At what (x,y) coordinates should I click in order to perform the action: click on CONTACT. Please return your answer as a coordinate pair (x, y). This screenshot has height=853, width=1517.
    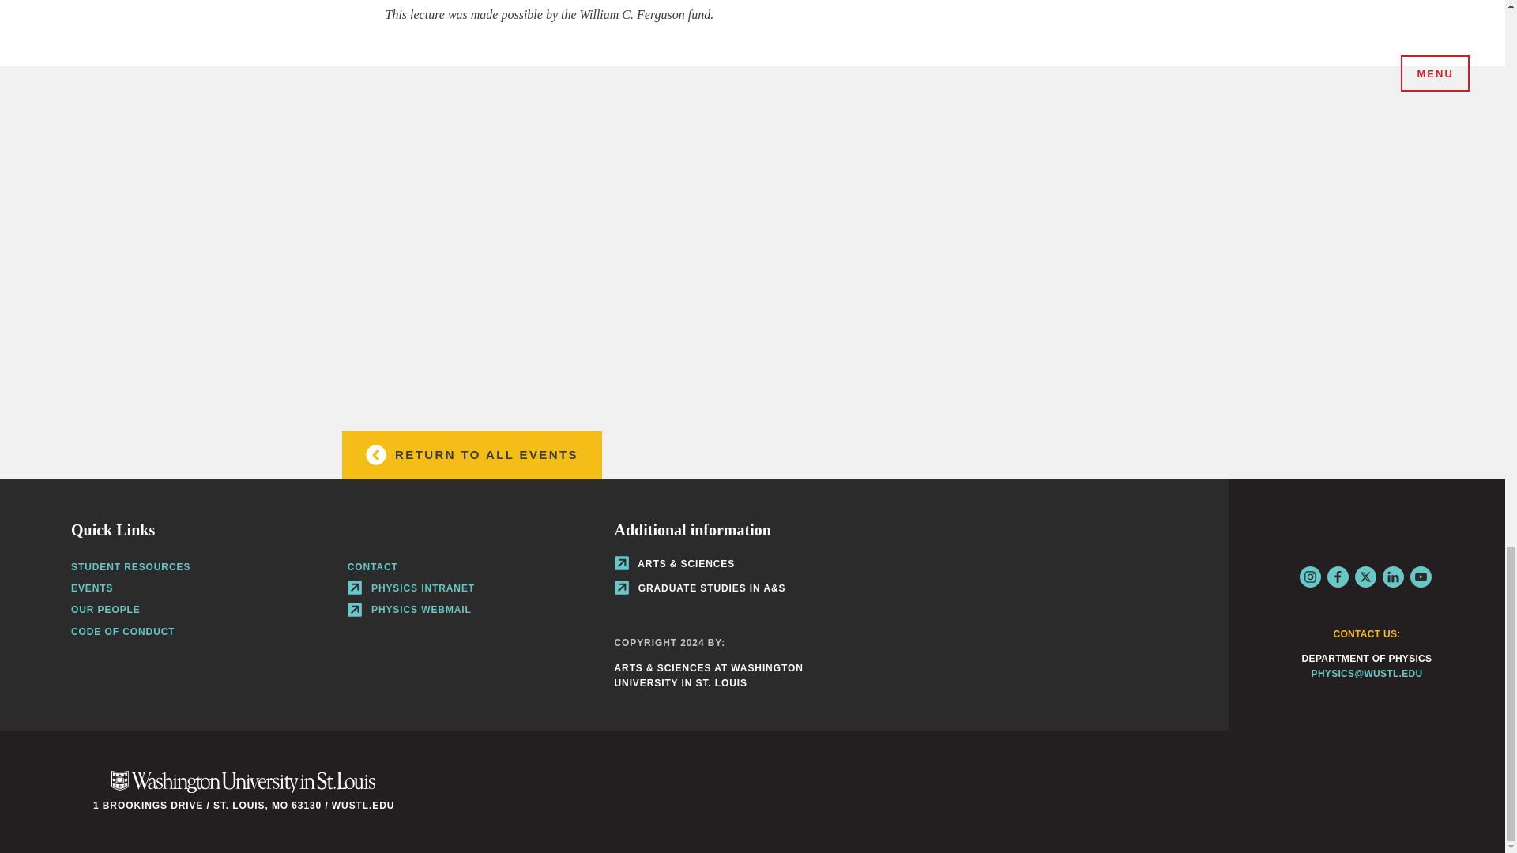
    Looking at the image, I should click on (372, 566).